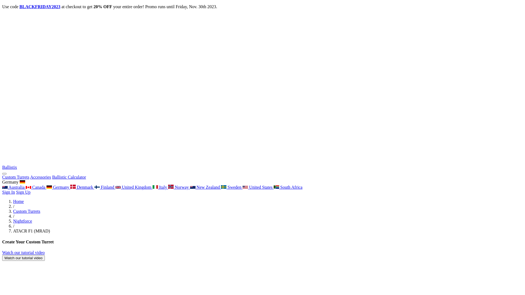 The height and width of the screenshot is (295, 525). Describe the element at coordinates (22, 221) in the screenshot. I see `Nightforce` at that location.